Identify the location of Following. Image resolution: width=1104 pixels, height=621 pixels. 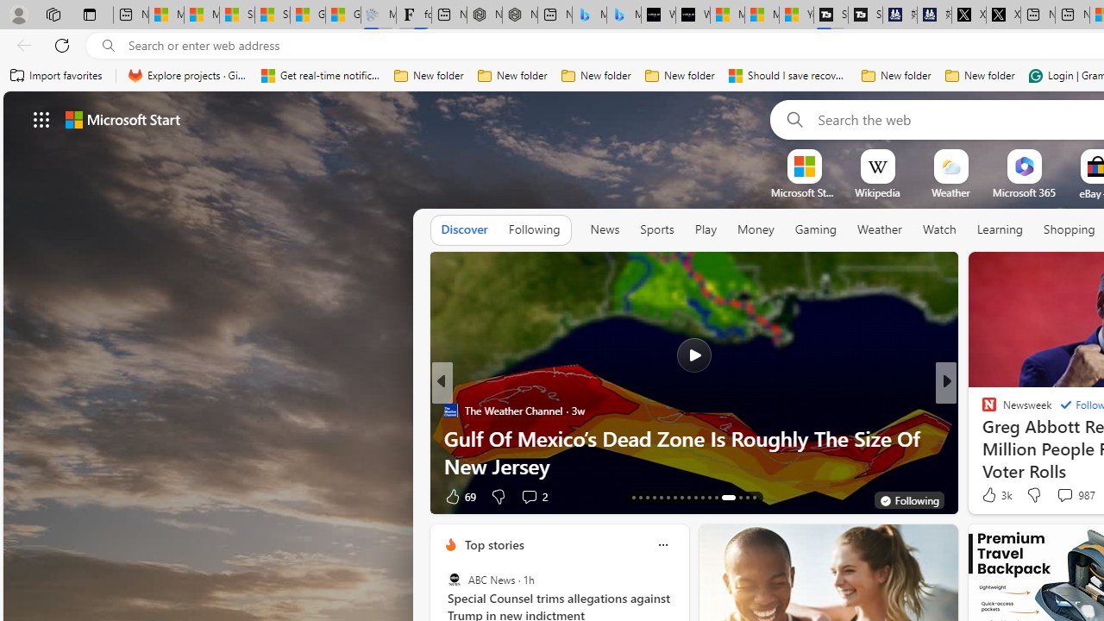
(534, 230).